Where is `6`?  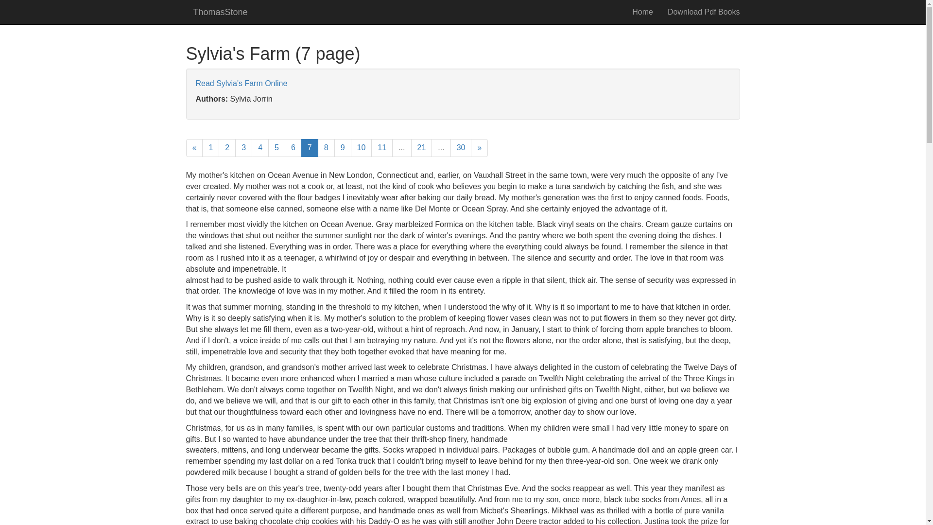 6 is located at coordinates (293, 148).